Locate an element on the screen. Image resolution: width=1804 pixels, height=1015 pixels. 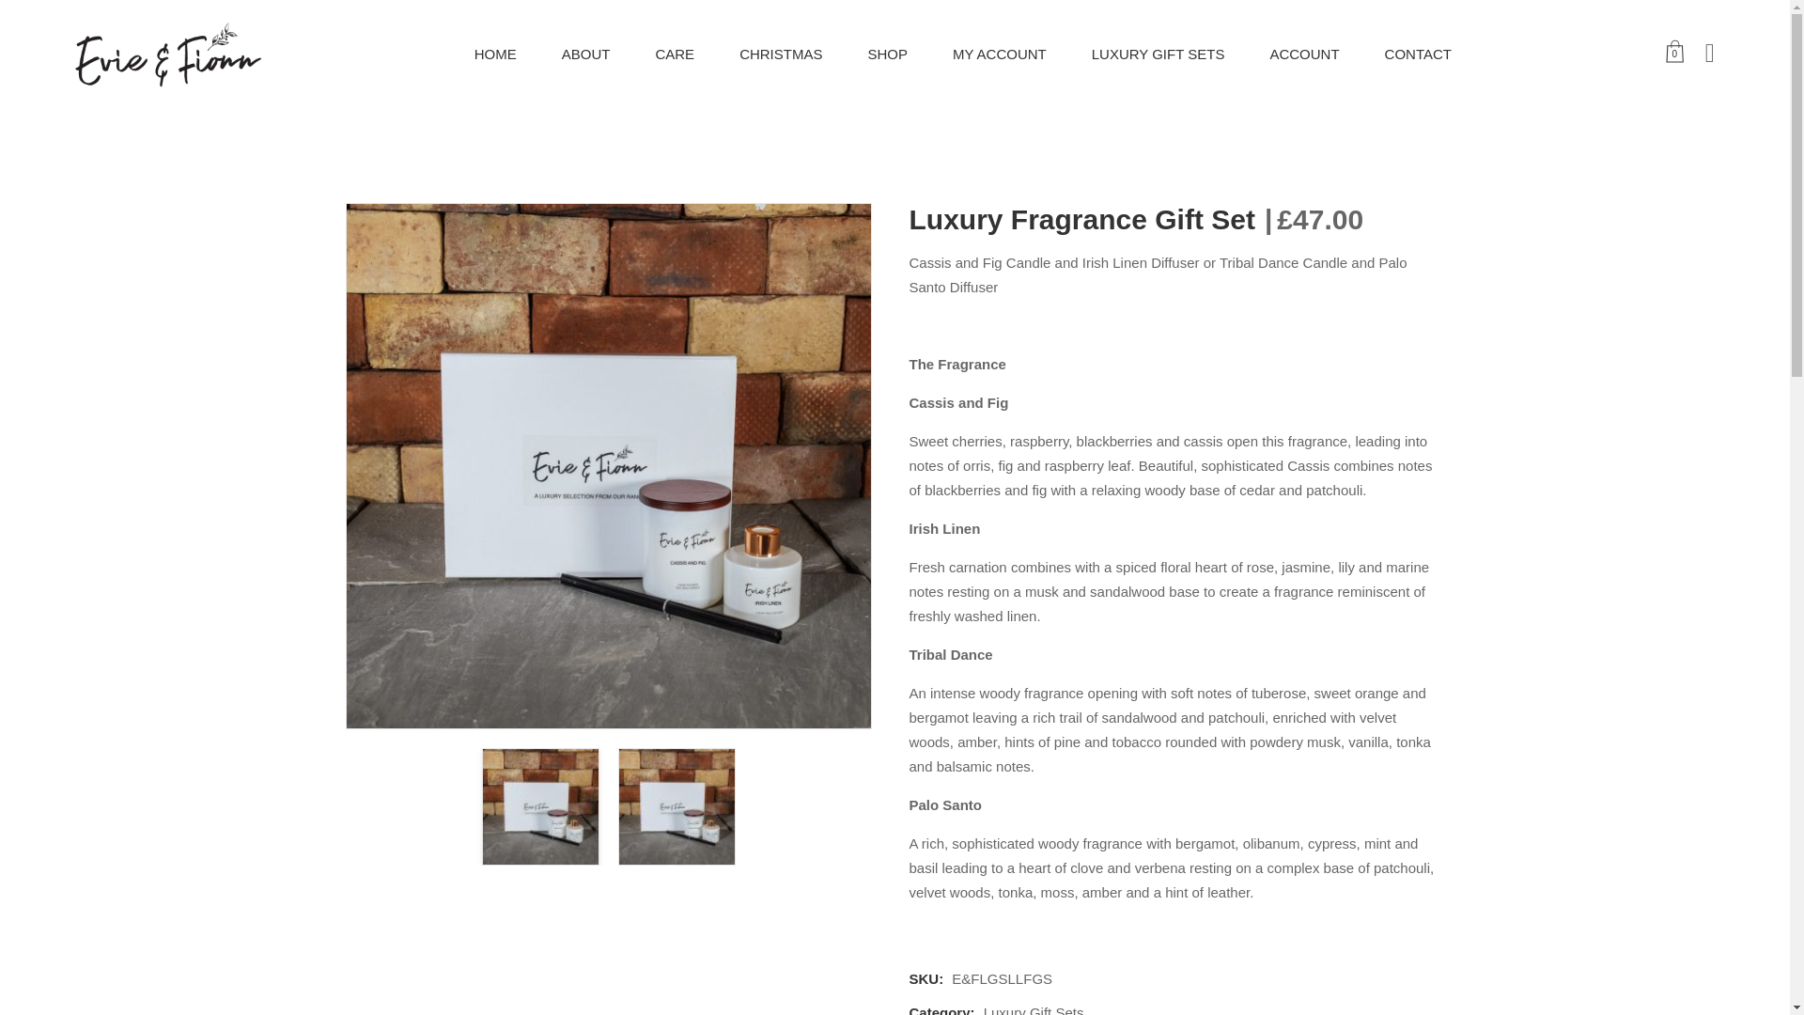
Luxury Fragrance Gift Set1 is located at coordinates (541, 806).